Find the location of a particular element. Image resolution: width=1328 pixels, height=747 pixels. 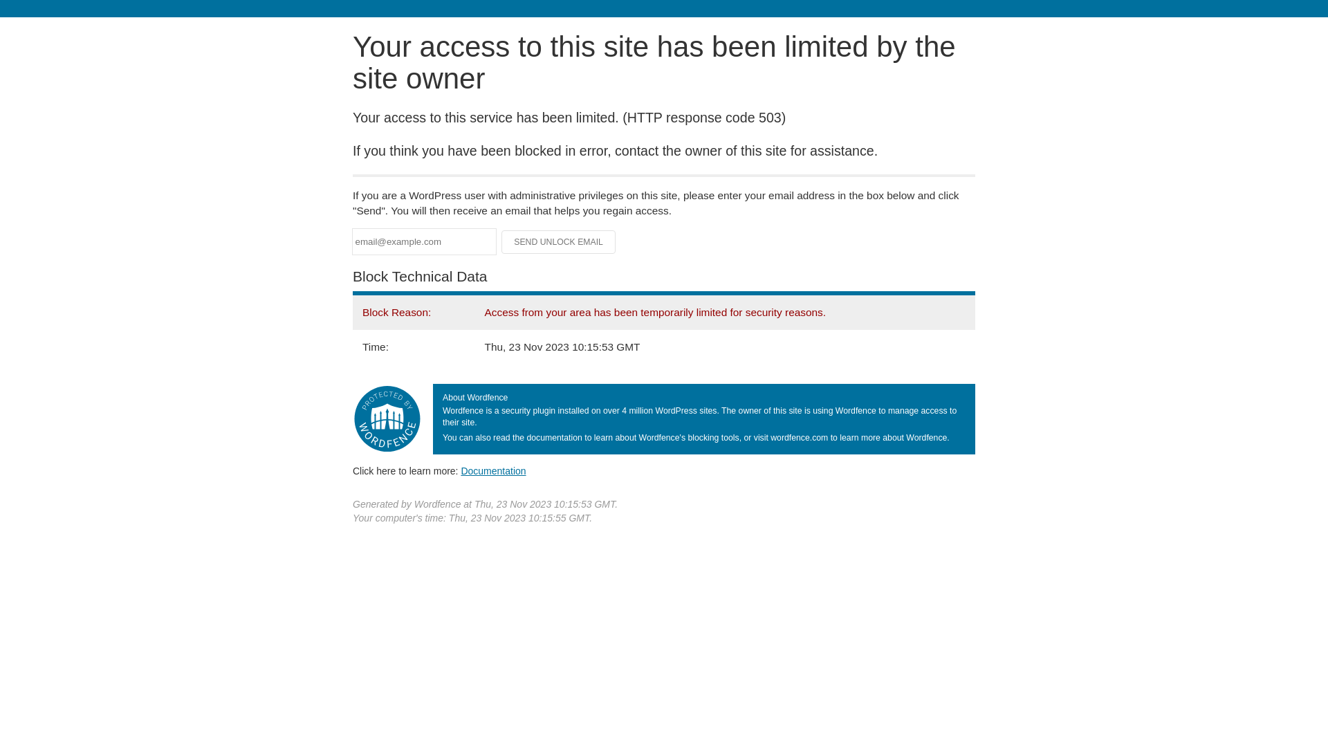

Send Unlock Email is located at coordinates (559, 242).